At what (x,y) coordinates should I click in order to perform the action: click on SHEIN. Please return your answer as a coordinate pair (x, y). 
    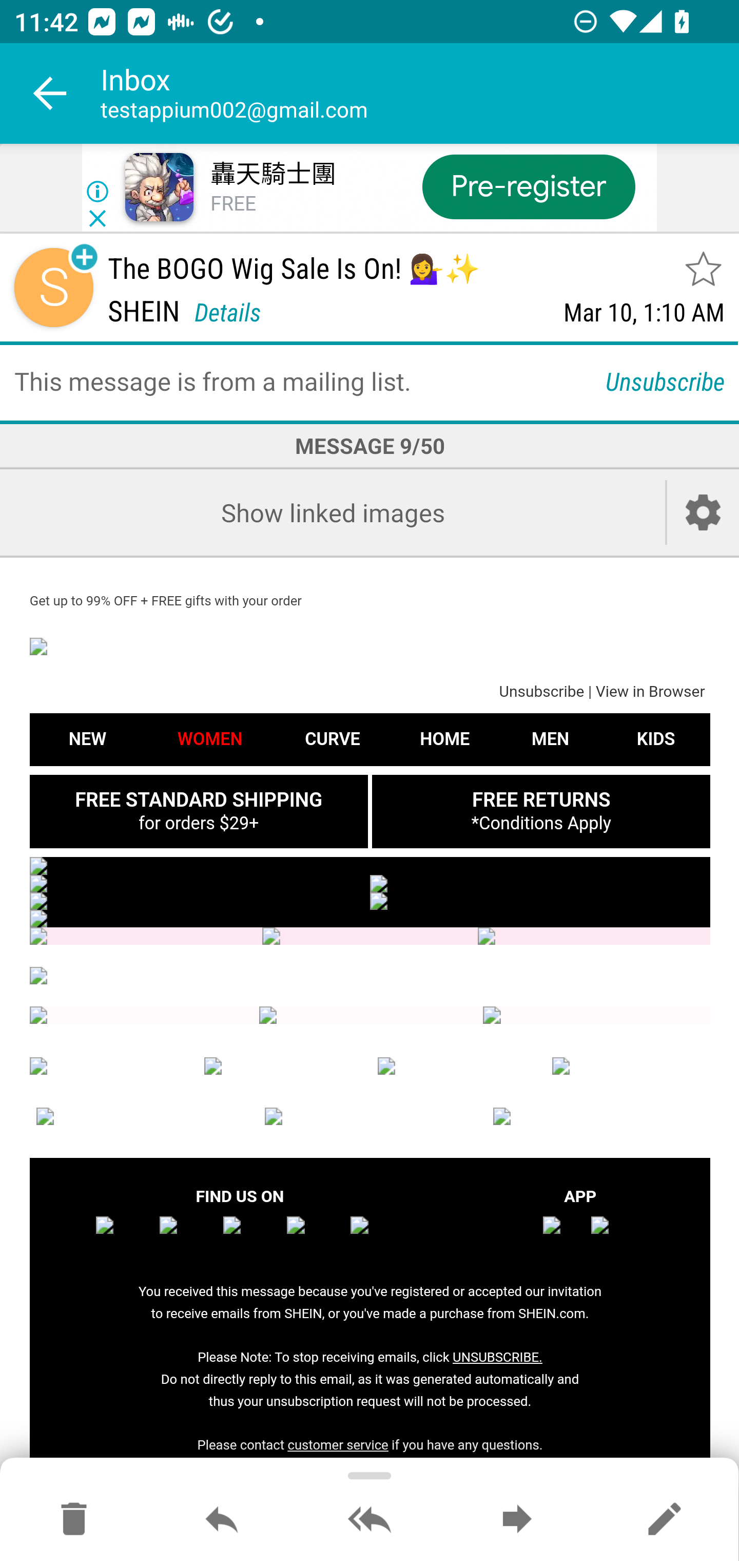
    Looking at the image, I should click on (369, 646).